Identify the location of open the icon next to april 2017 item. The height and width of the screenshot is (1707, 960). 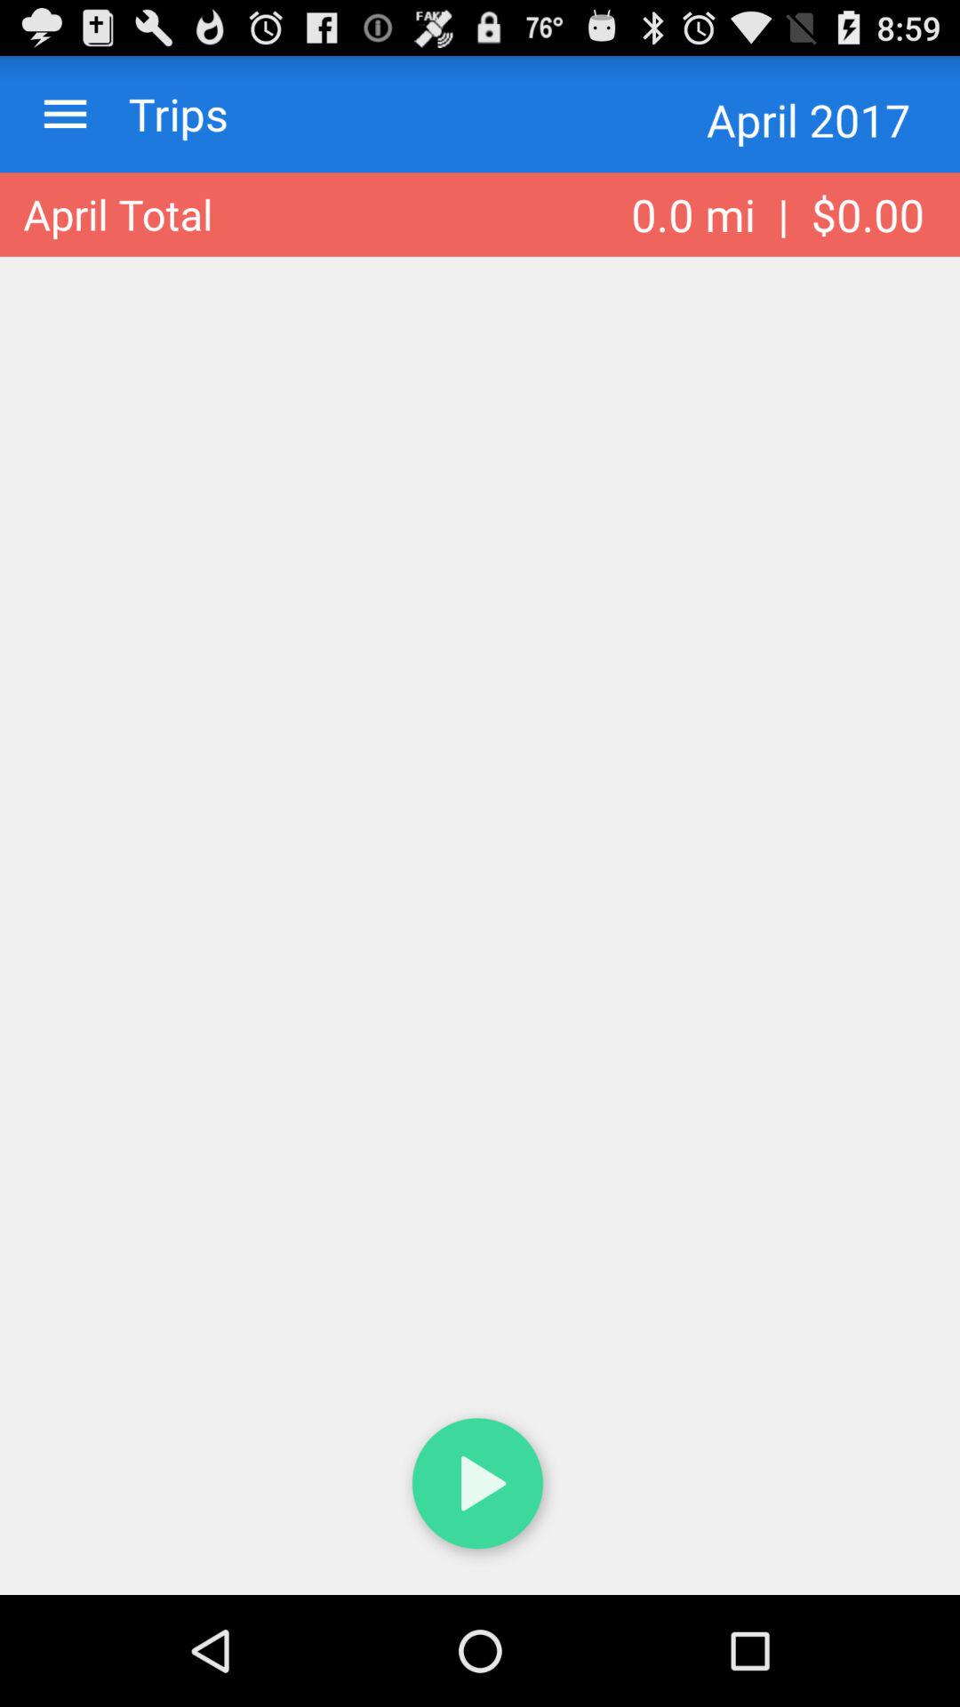
(161, 114).